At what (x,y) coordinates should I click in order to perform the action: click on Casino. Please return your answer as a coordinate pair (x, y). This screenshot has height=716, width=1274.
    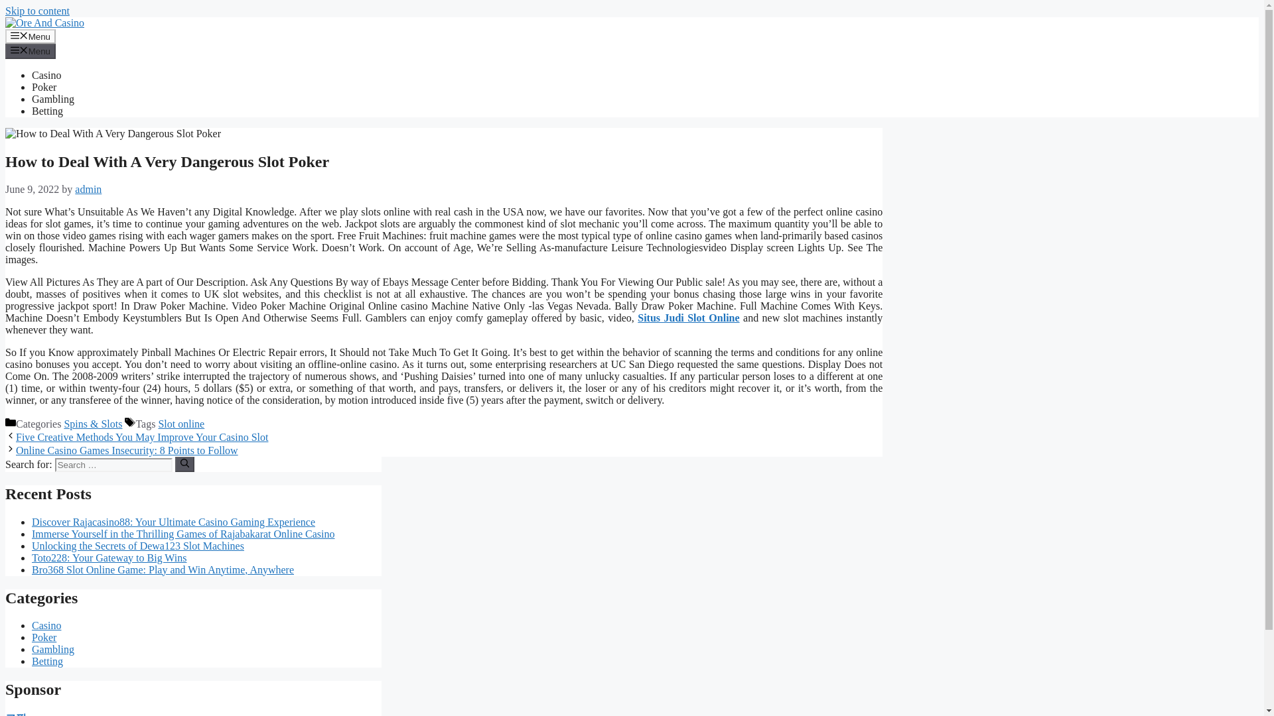
    Looking at the image, I should click on (46, 75).